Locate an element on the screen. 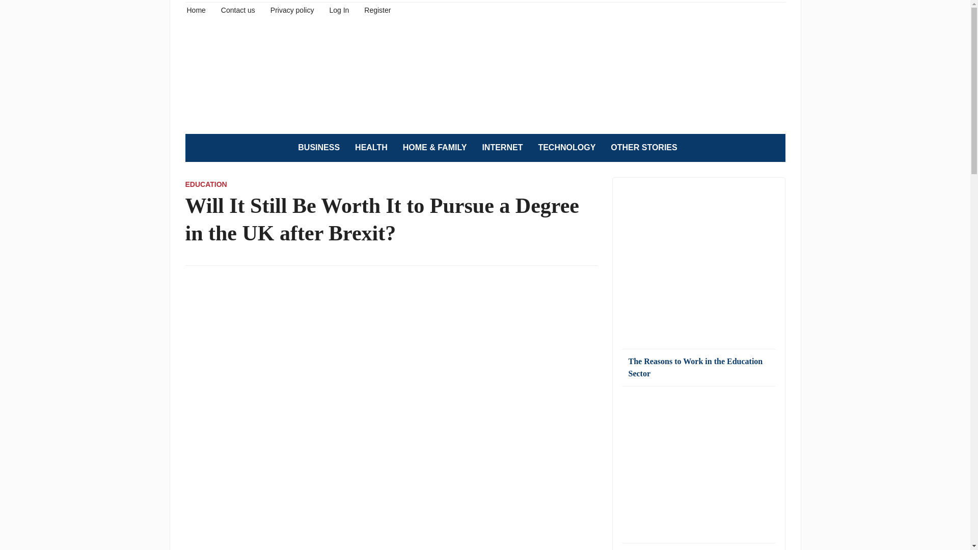 The width and height of the screenshot is (978, 550). Register is located at coordinates (377, 9).